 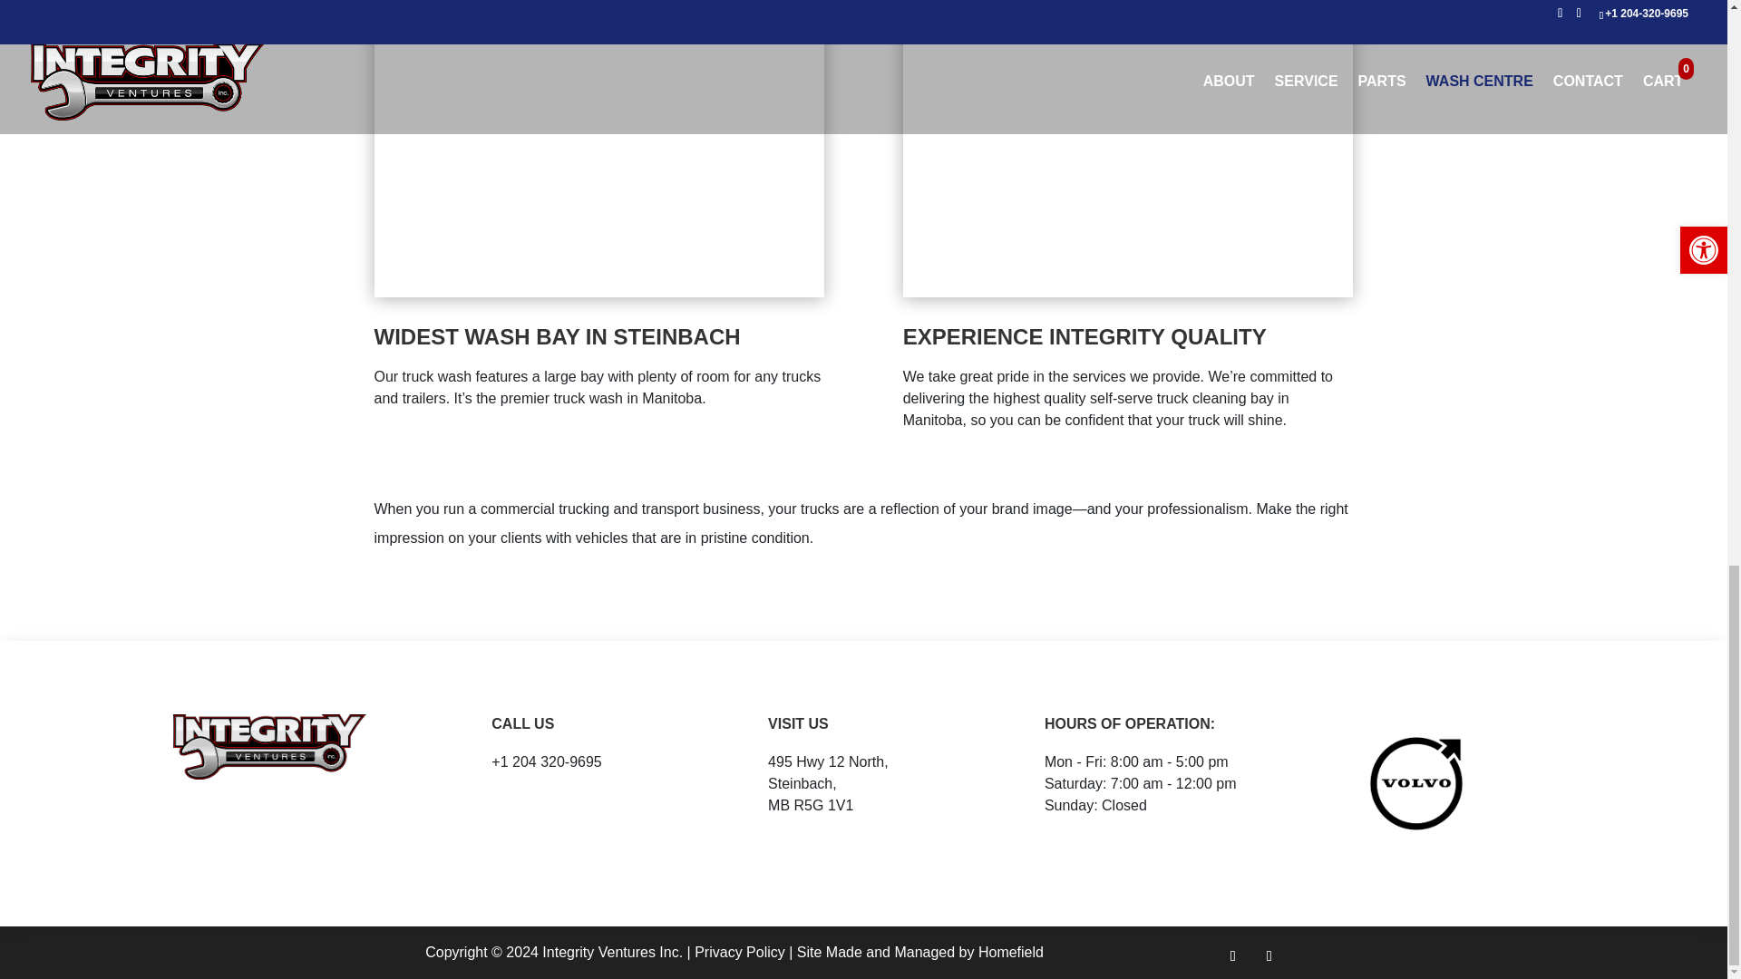 I want to click on Follow on X, so click(x=1269, y=955).